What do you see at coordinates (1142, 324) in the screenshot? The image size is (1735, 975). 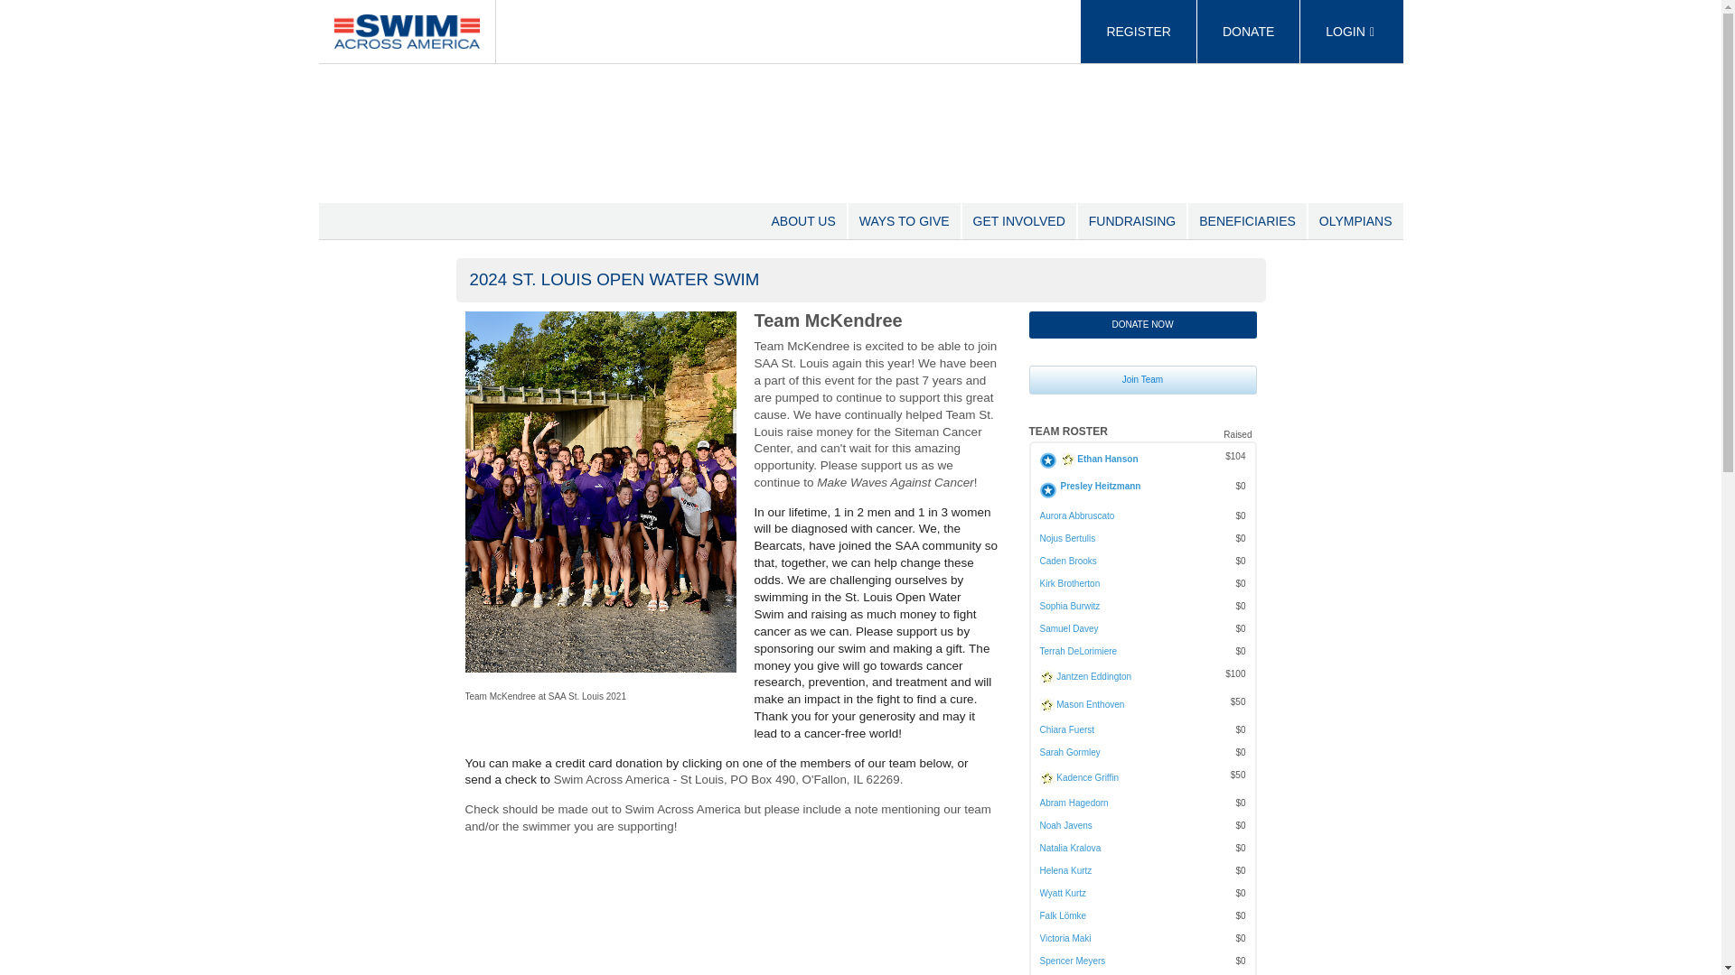 I see `DONATE NOW` at bounding box center [1142, 324].